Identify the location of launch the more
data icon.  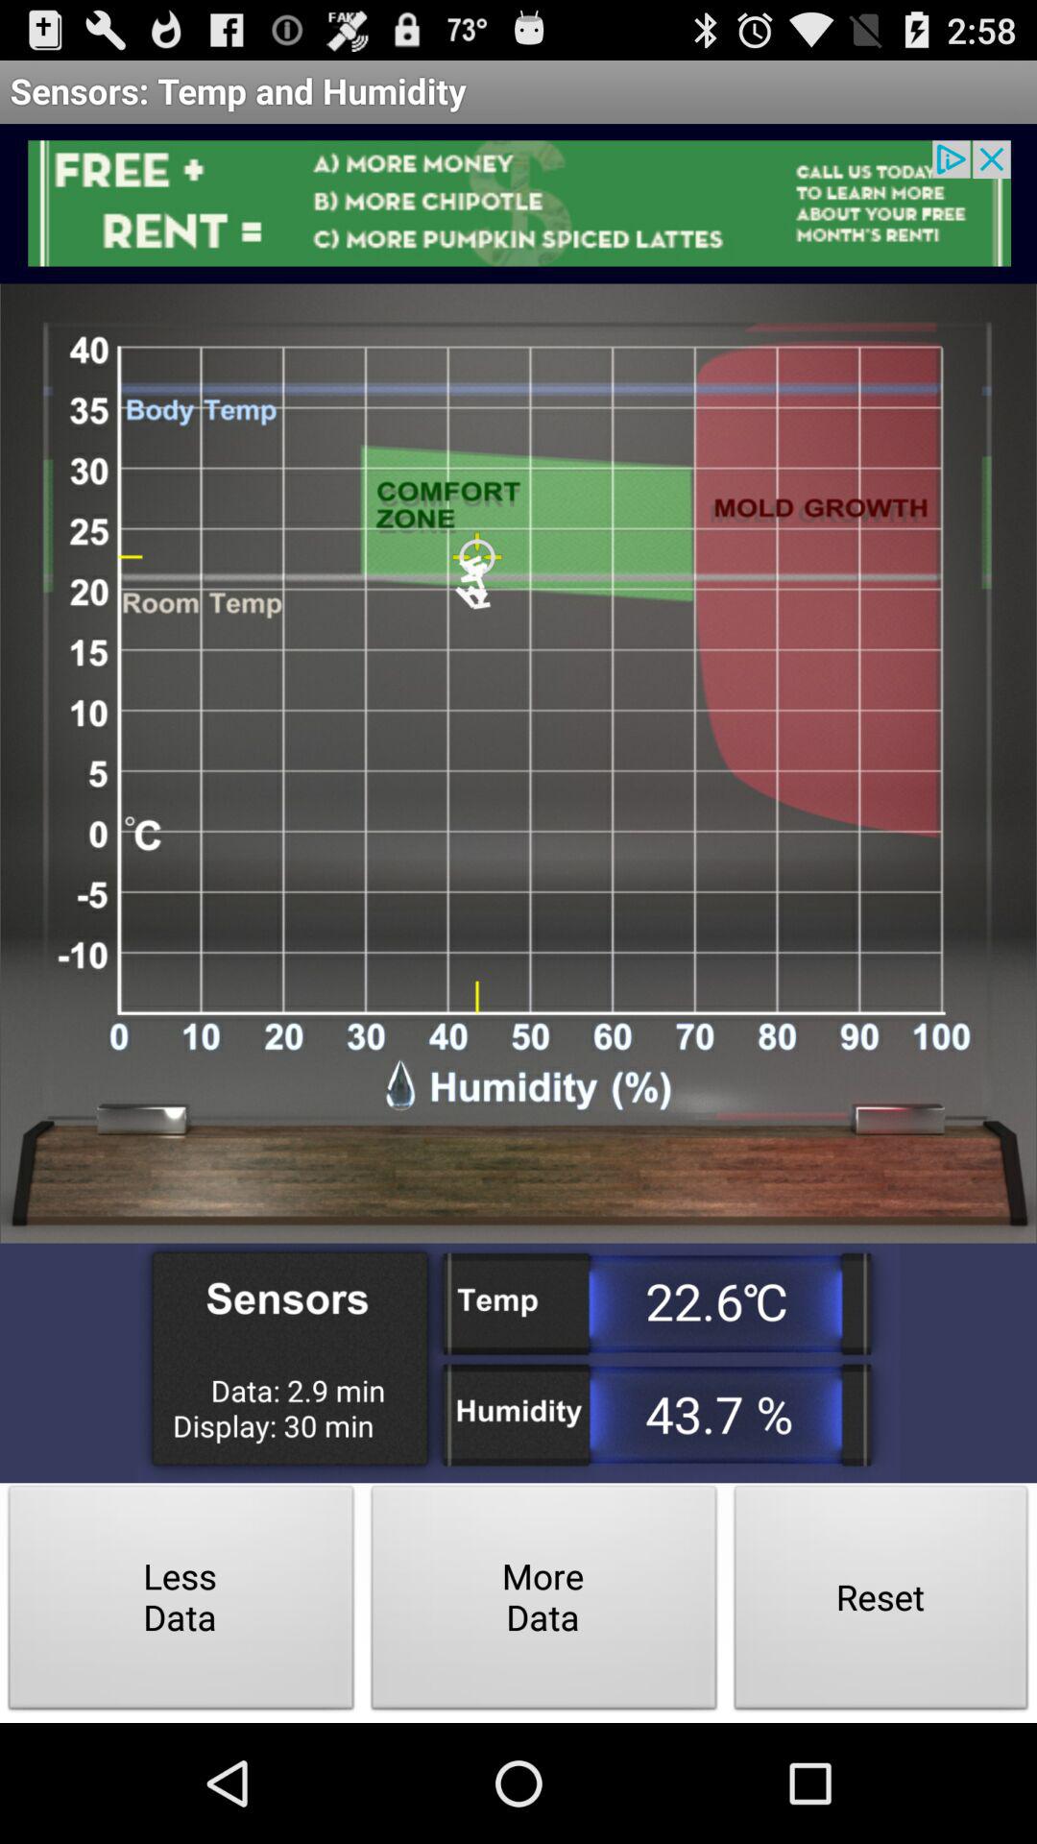
(543, 1602).